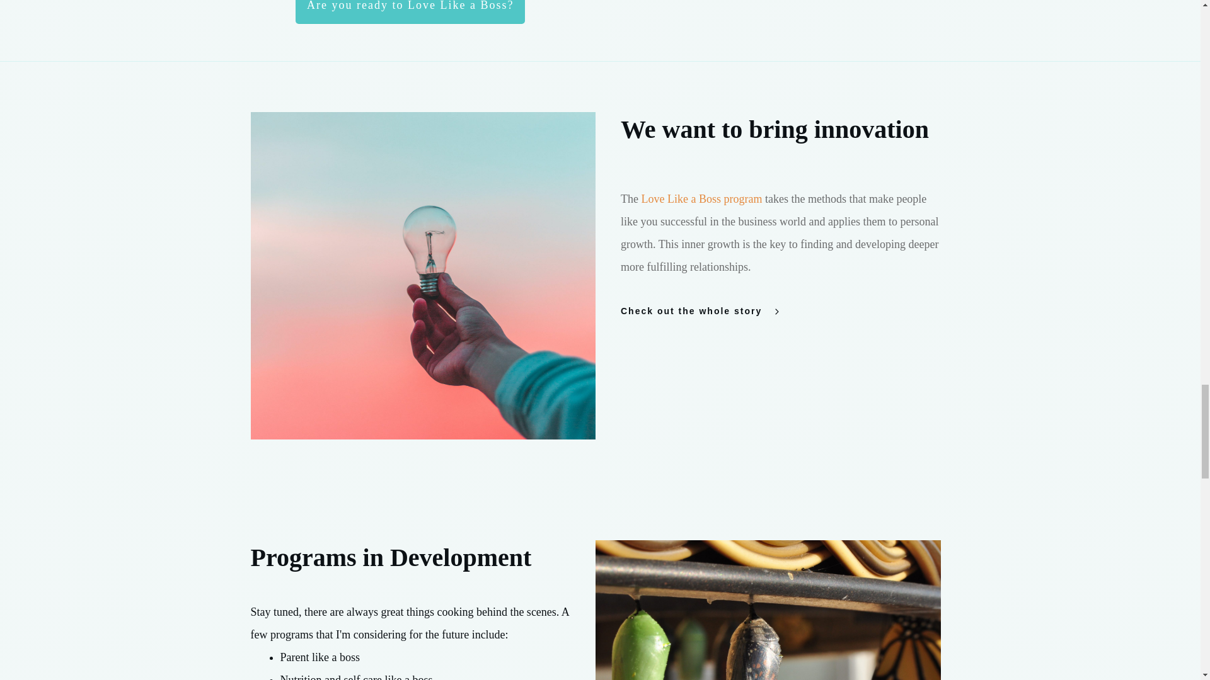  Describe the element at coordinates (706, 311) in the screenshot. I see `Check out the whole story` at that location.